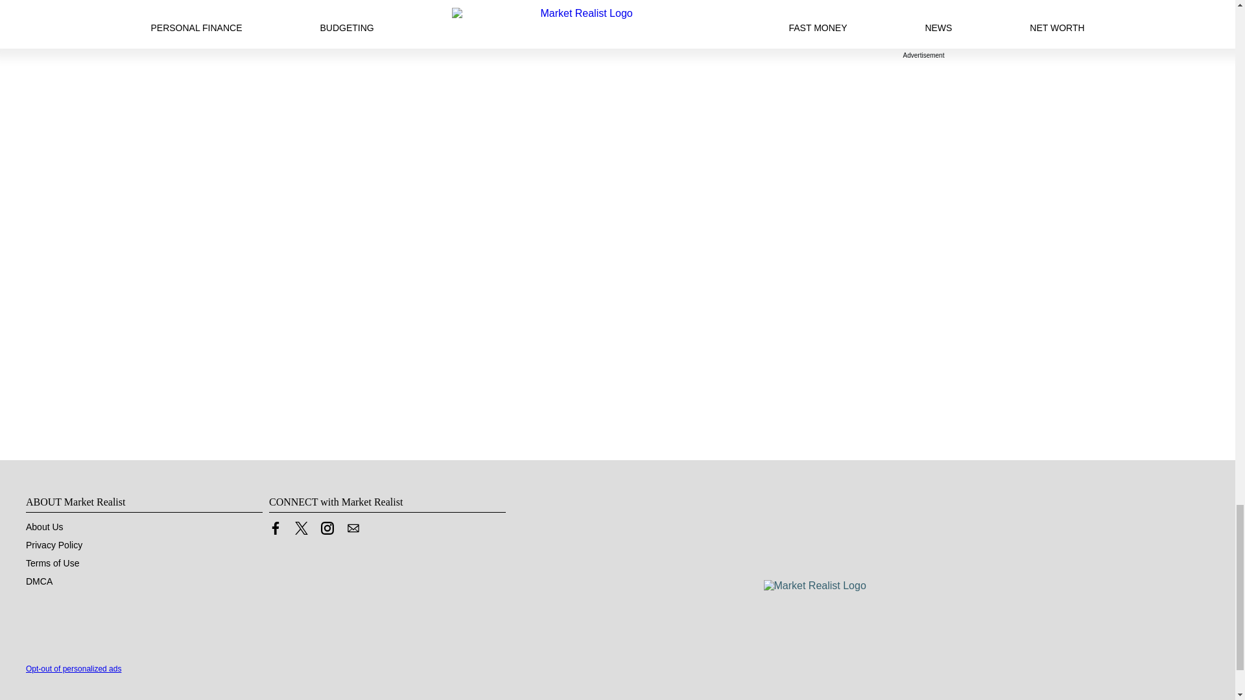 This screenshot has height=700, width=1245. I want to click on Terms of Use, so click(53, 563).